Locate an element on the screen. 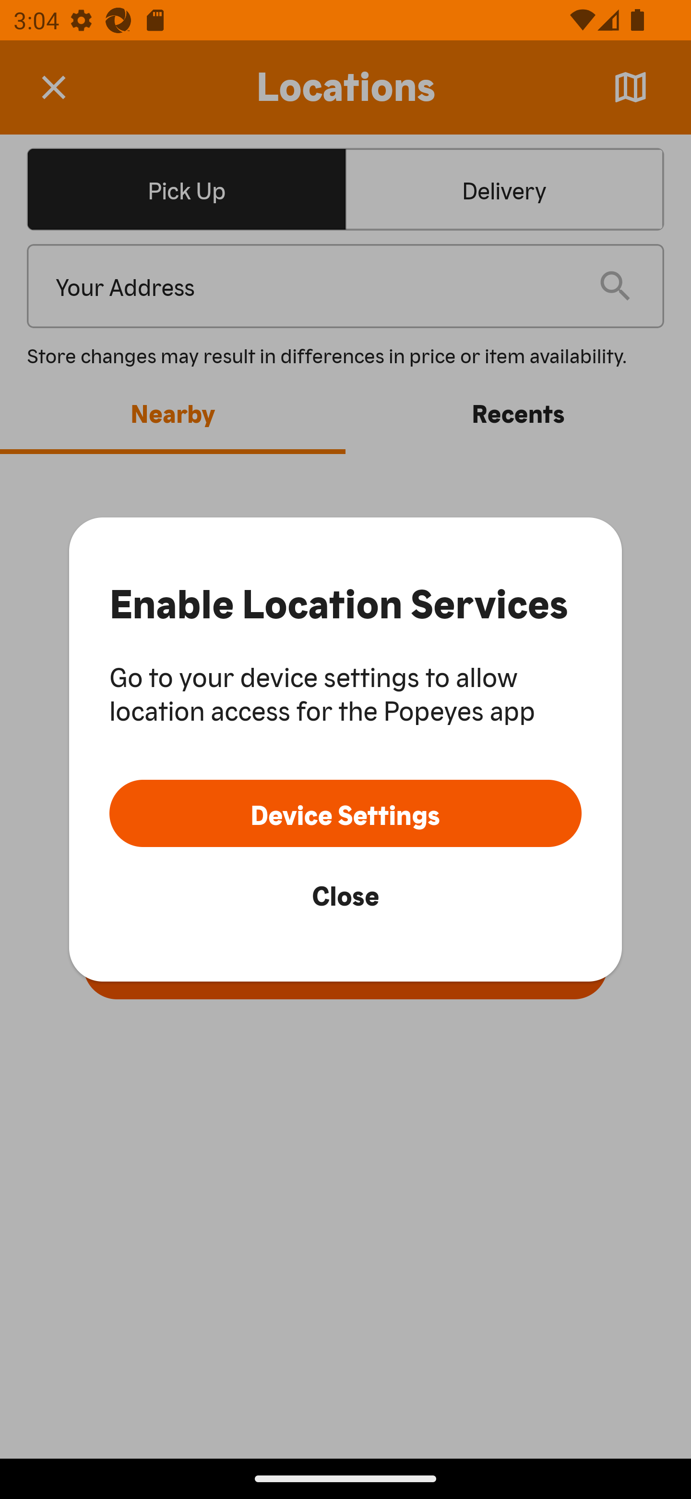 This screenshot has height=1499, width=691. Close is located at coordinates (345, 894).